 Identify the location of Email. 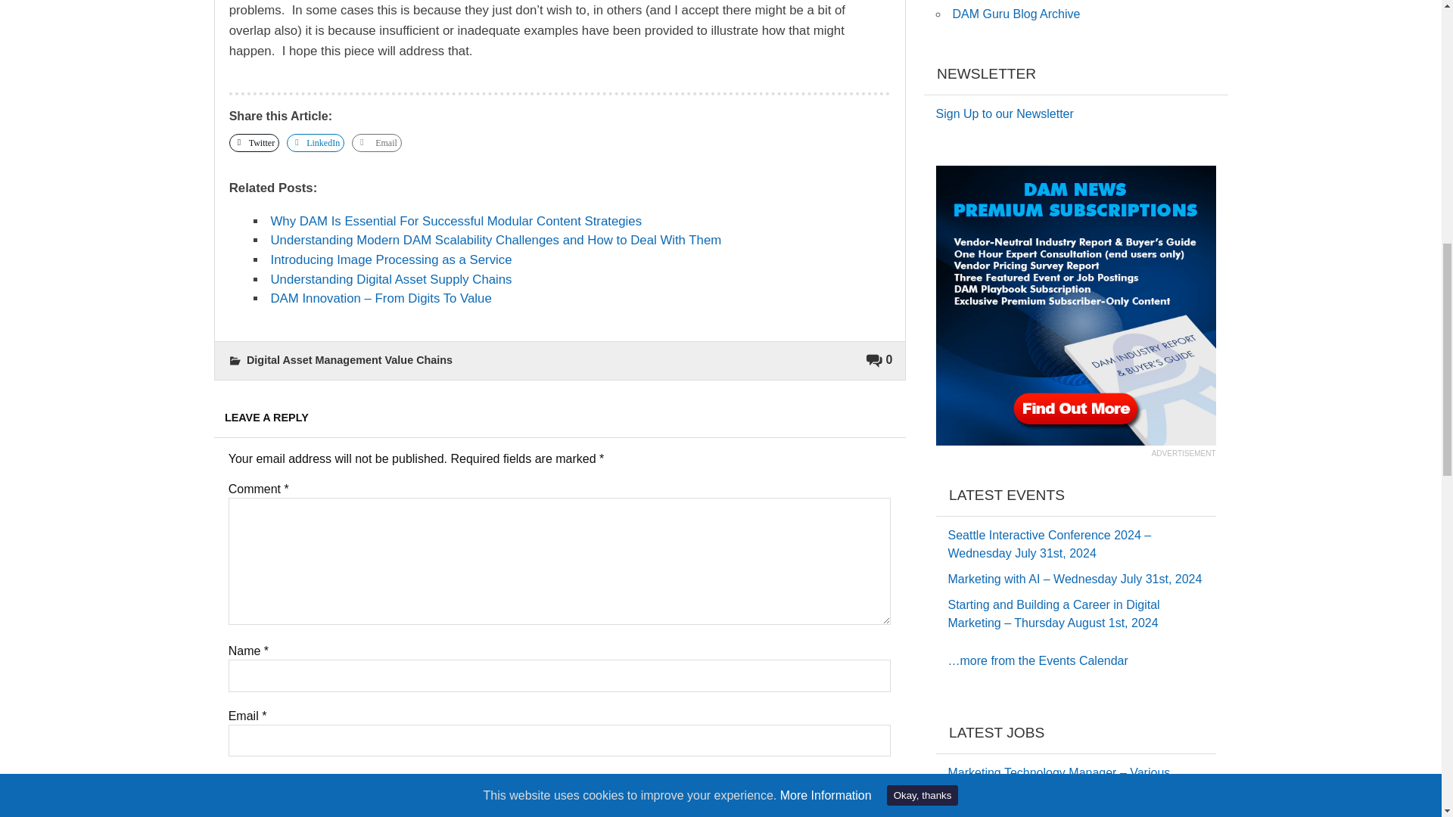
(377, 142).